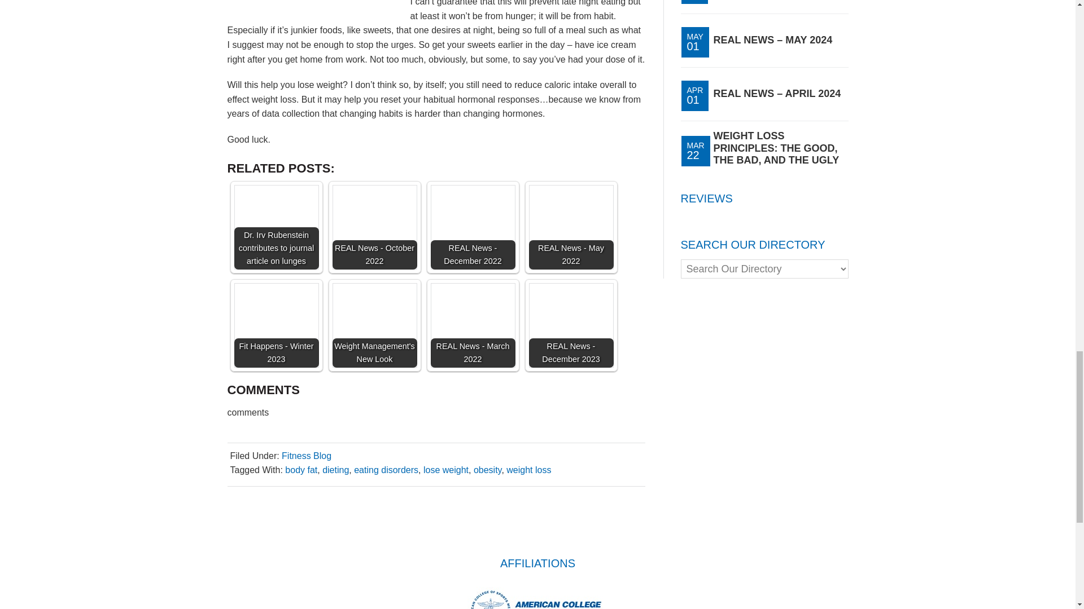 Image resolution: width=1084 pixels, height=609 pixels. Describe the element at coordinates (571, 325) in the screenshot. I see `REAL News - December 2023` at that location.